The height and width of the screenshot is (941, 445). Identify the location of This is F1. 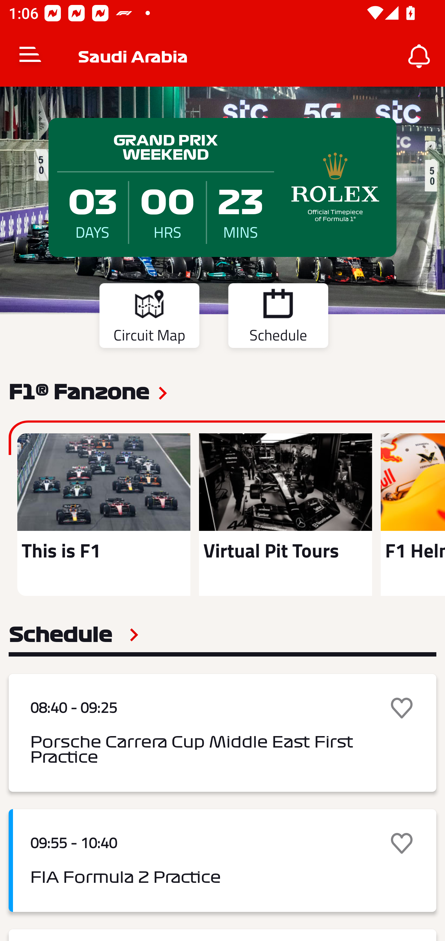
(104, 514).